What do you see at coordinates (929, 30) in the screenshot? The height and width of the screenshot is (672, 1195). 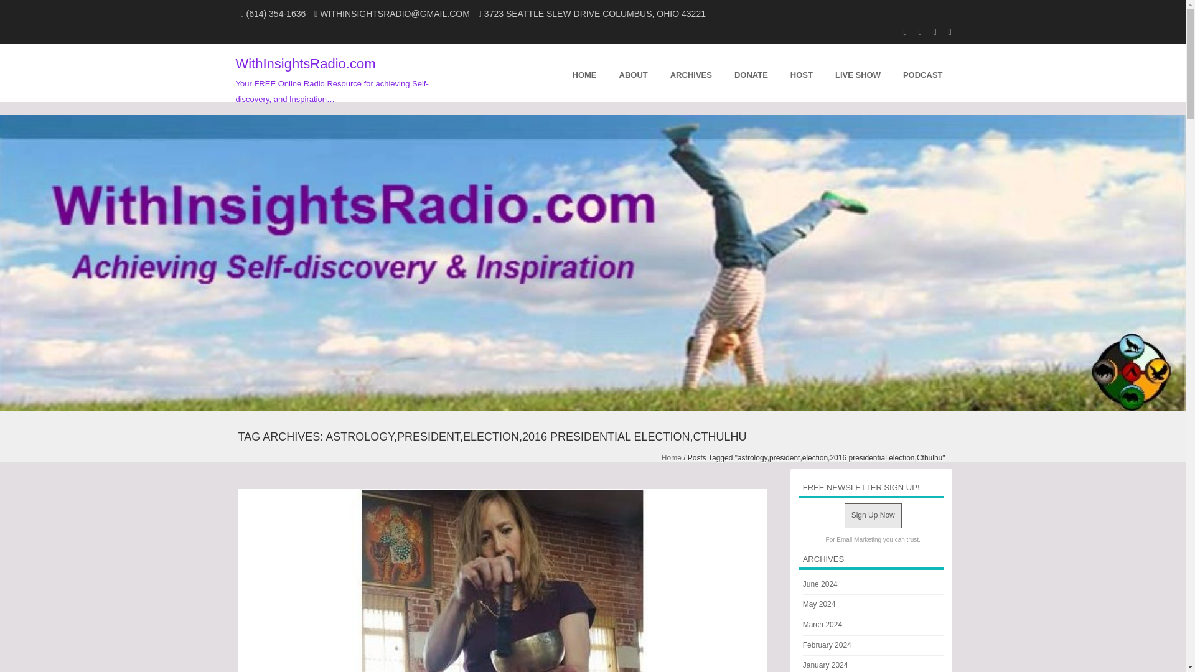 I see `Facebook` at bounding box center [929, 30].